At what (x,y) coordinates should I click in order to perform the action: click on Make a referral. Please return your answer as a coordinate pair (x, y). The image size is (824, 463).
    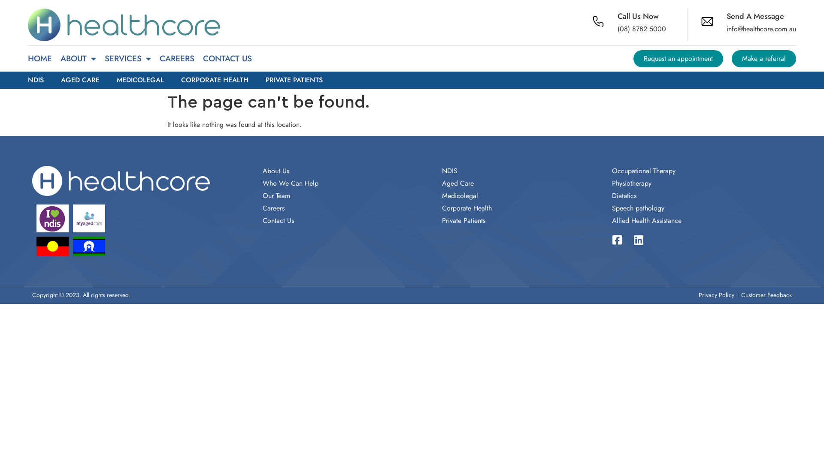
    Looking at the image, I should click on (764, 59).